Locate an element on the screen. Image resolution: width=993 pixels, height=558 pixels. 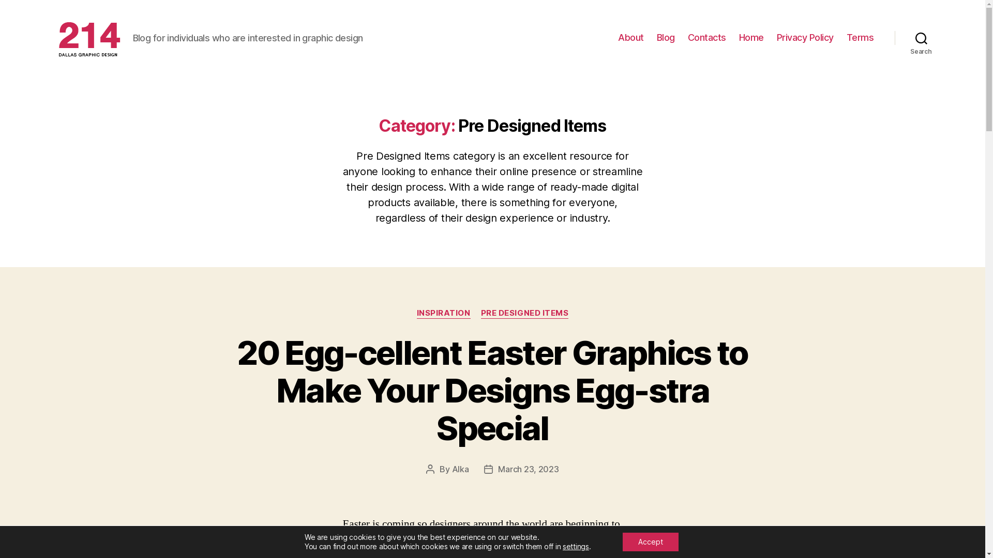
Contacts is located at coordinates (707, 38).